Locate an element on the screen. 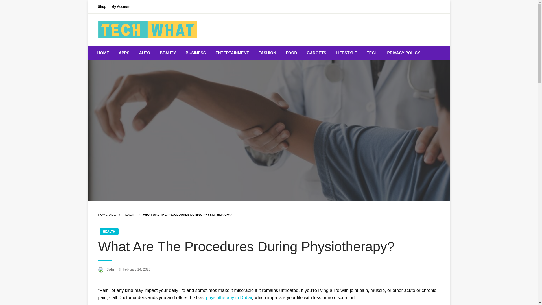 The height and width of the screenshot is (305, 542). AUTO is located at coordinates (145, 53).